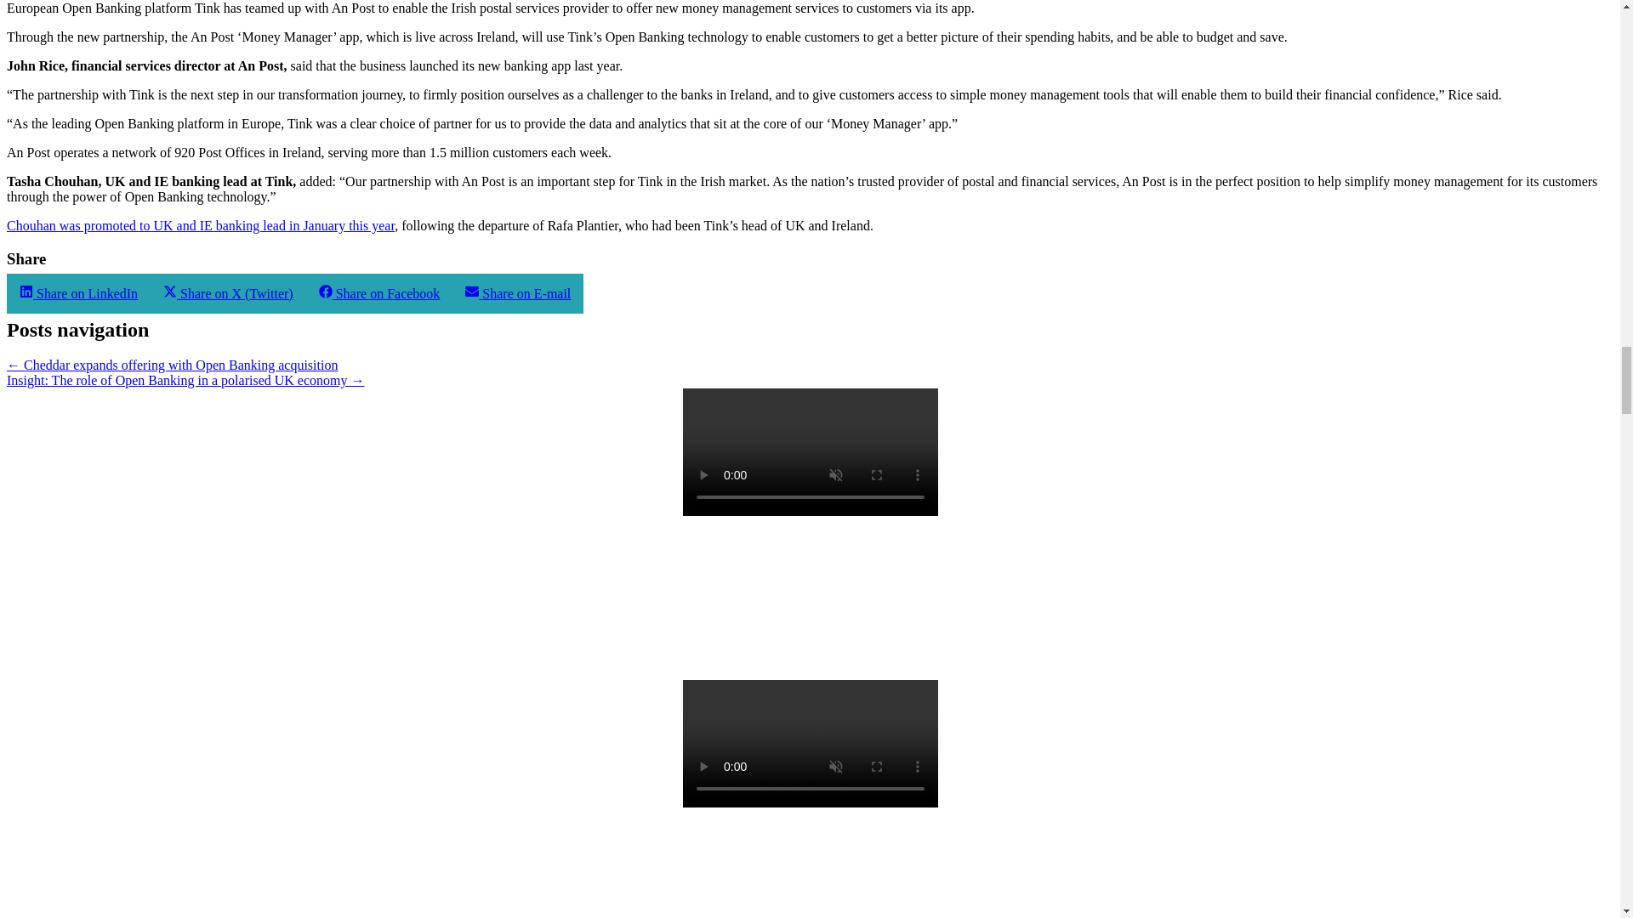 This screenshot has width=1633, height=918. I want to click on Share on E-mail, so click(517, 293).